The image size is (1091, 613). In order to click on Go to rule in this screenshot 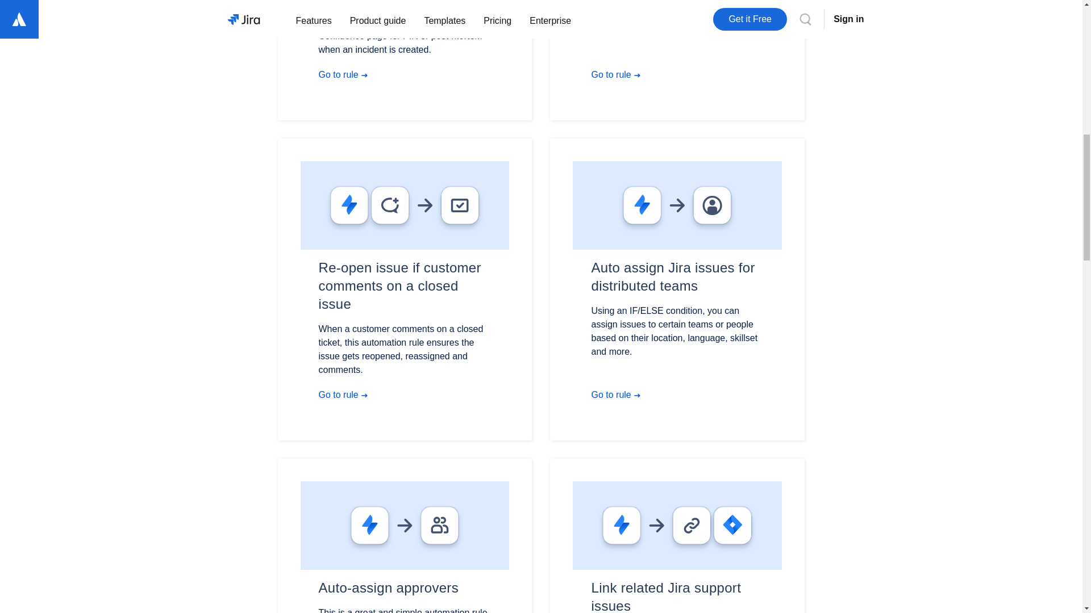, I will do `click(347, 395)`.